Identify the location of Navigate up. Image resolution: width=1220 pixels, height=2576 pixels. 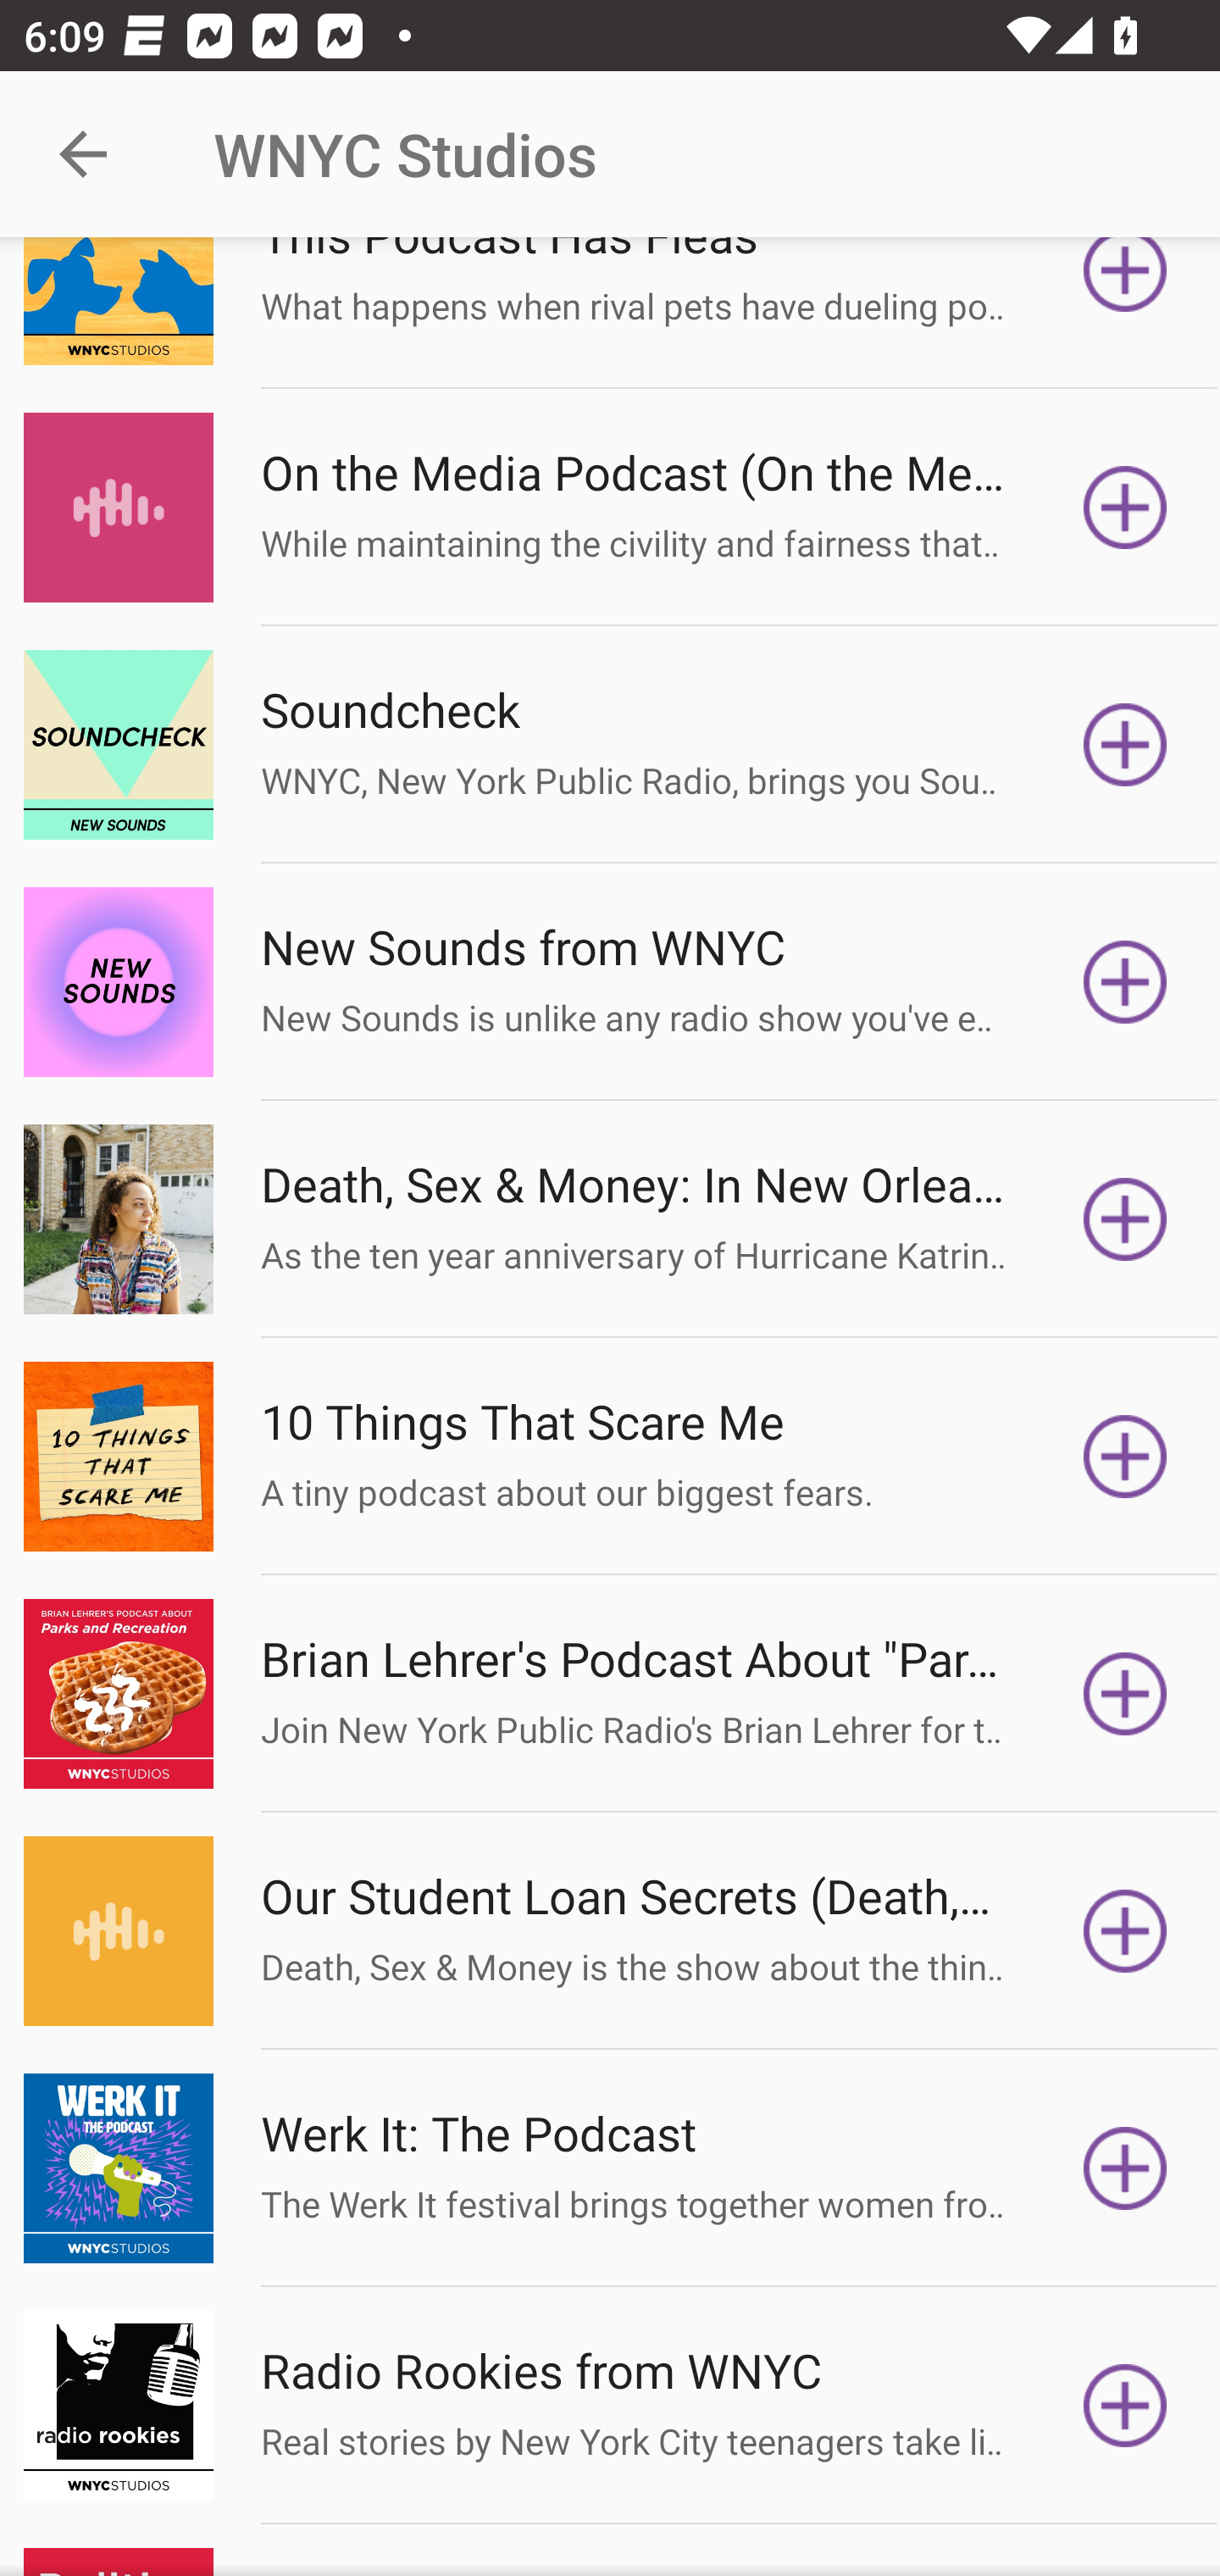
(83, 154).